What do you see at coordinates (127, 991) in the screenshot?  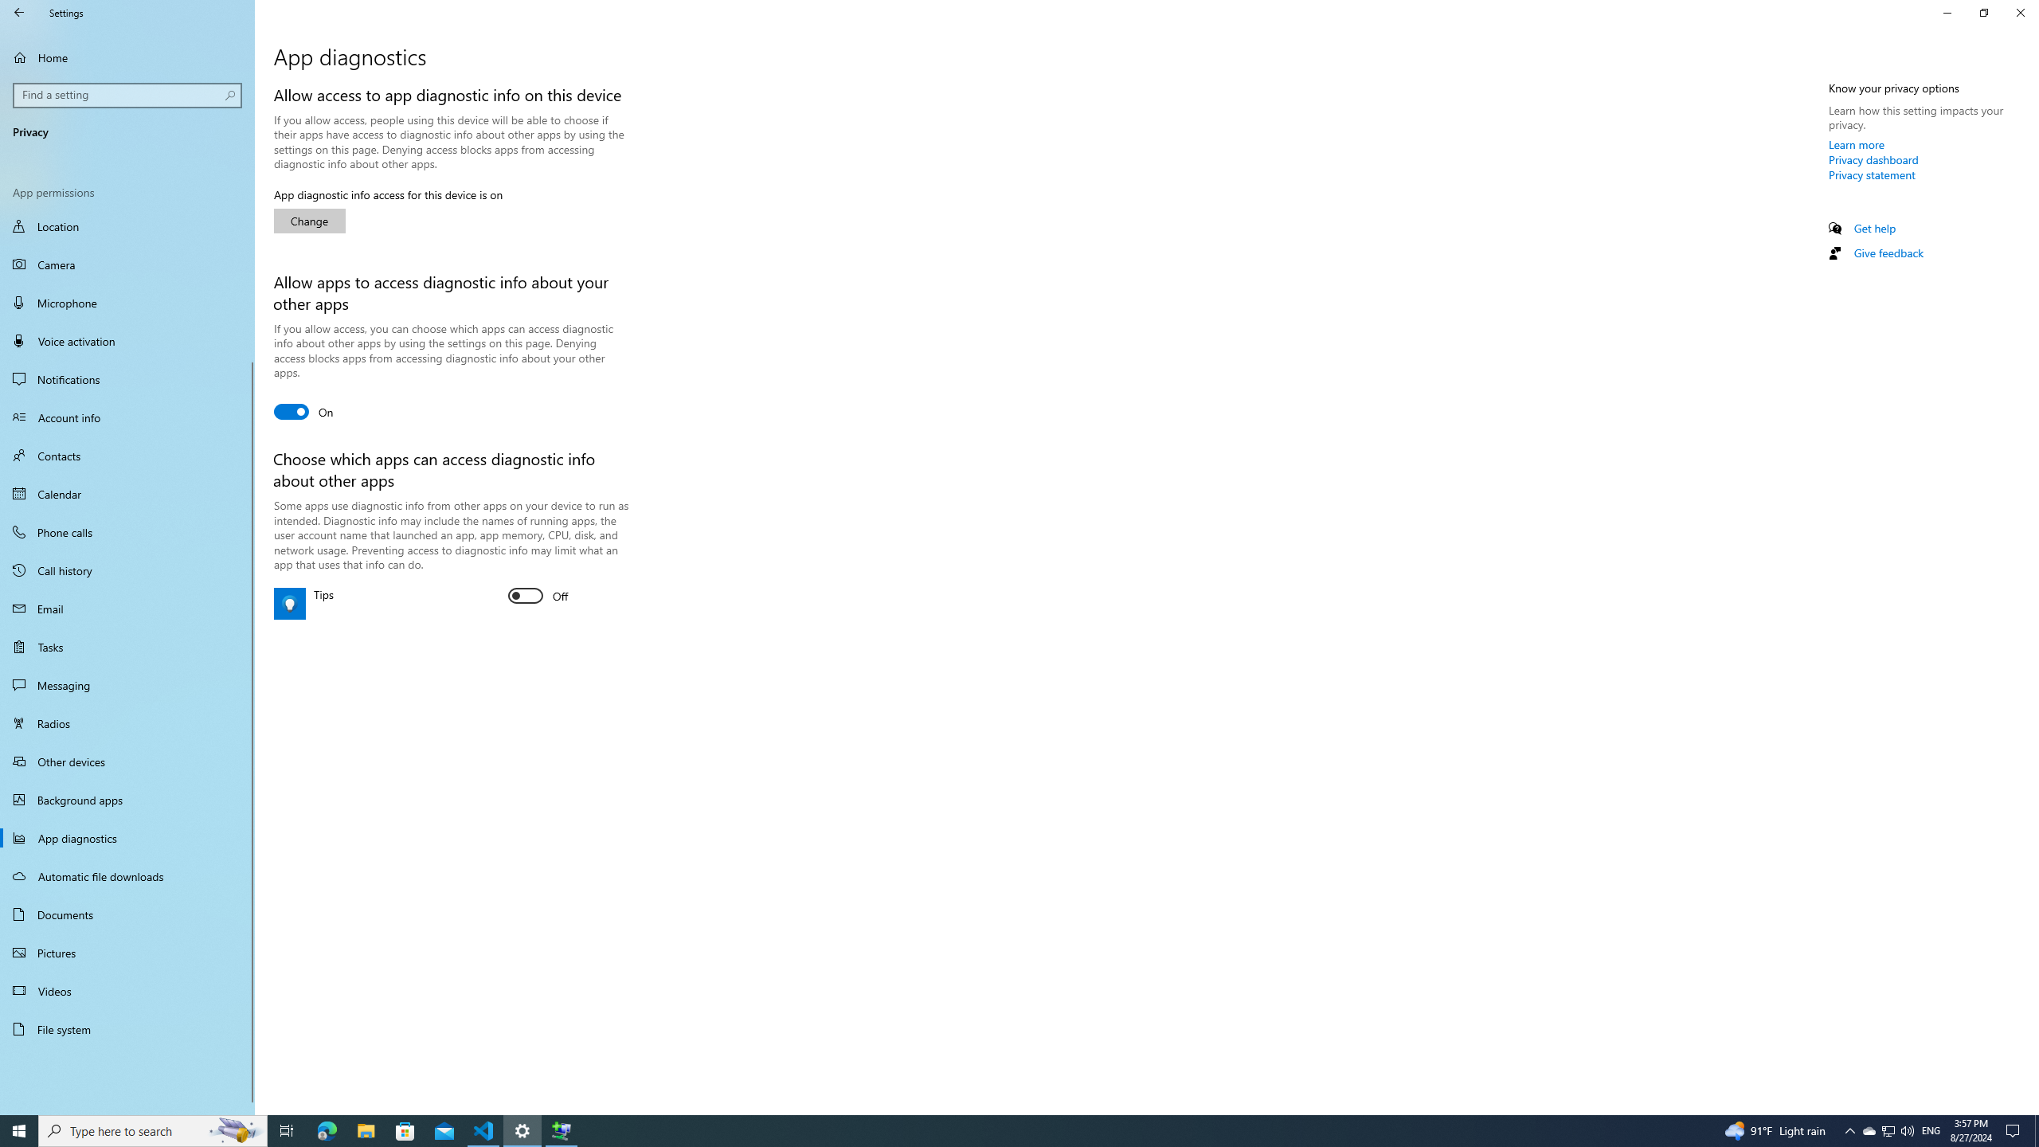 I see `Call history` at bounding box center [127, 991].